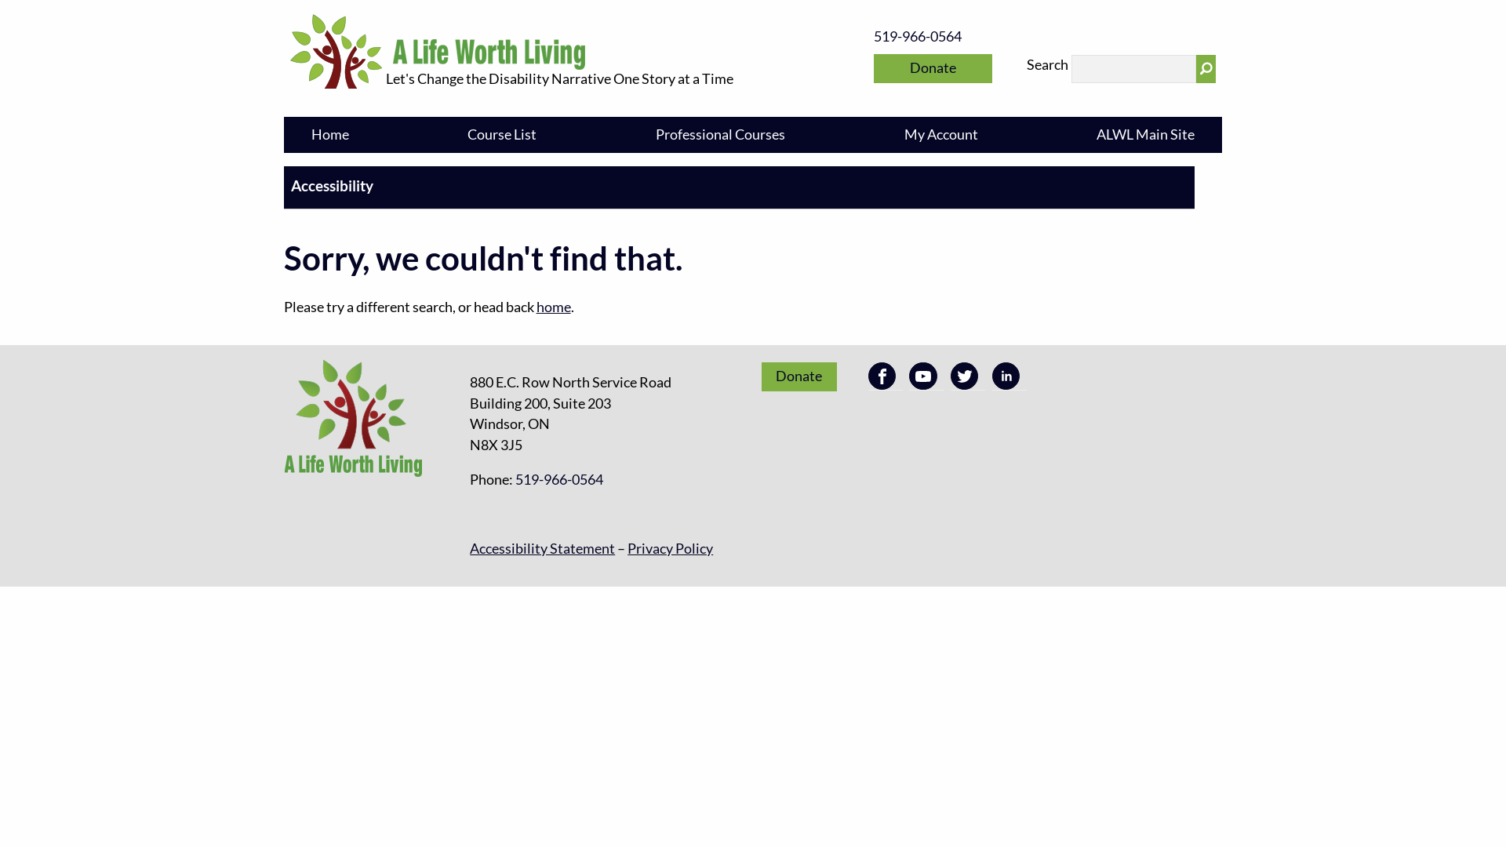  I want to click on 519-966-0564, so click(918, 37).